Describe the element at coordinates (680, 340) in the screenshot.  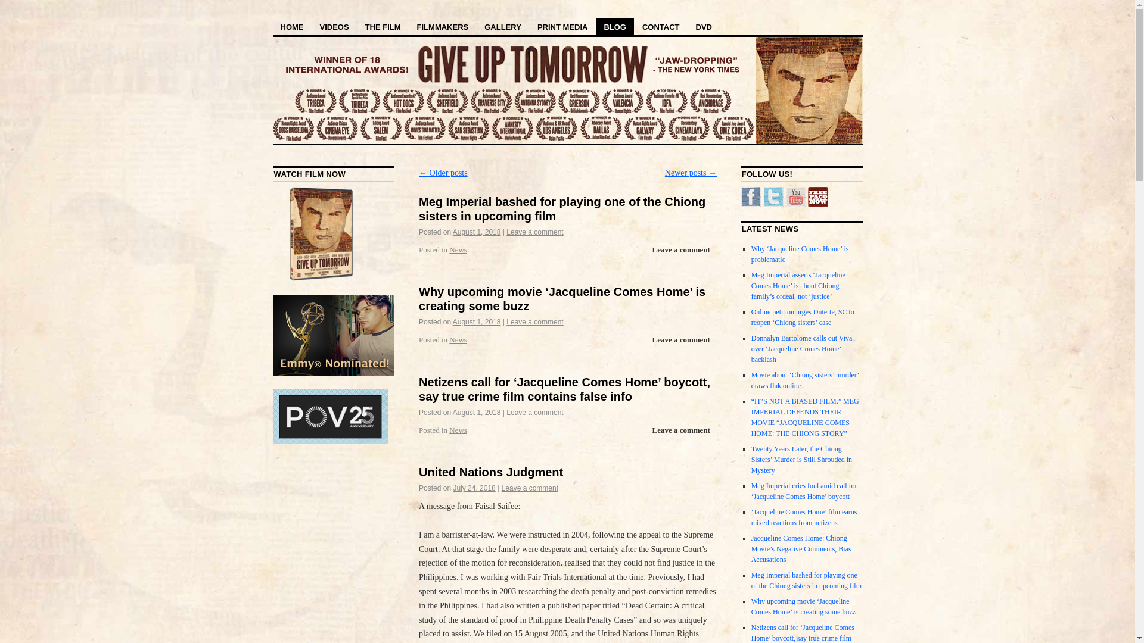
I see `Leave a comment` at that location.